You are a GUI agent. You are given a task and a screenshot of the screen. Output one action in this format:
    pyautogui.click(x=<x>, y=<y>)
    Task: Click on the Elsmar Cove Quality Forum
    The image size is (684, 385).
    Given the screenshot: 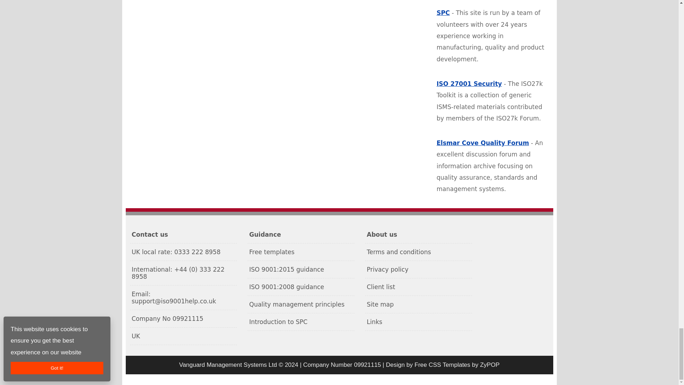 What is the action you would take?
    pyautogui.click(x=483, y=143)
    